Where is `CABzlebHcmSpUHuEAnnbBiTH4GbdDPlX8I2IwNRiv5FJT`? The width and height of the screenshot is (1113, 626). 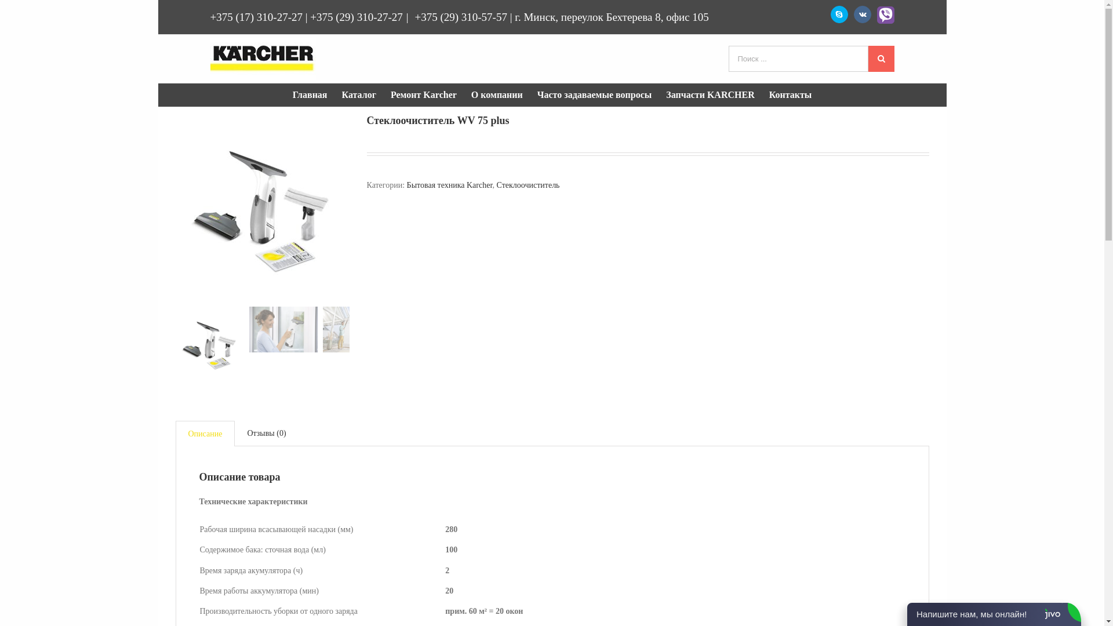
CABzlebHcmSpUHuEAnnbBiTH4GbdDPlX8I2IwNRiv5FJT is located at coordinates (262, 208).